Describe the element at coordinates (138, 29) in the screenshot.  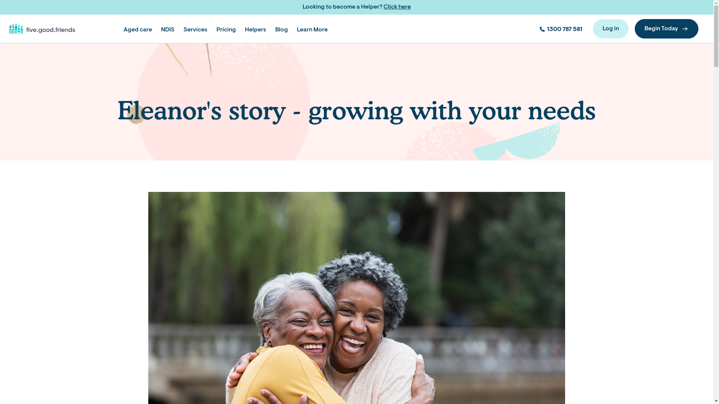
I see `Aged care` at that location.